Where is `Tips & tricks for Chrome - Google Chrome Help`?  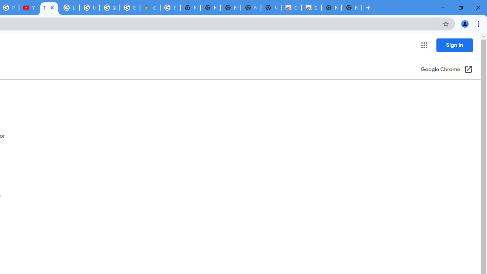 Tips & tricks for Chrome - Google Chrome Help is located at coordinates (49, 8).